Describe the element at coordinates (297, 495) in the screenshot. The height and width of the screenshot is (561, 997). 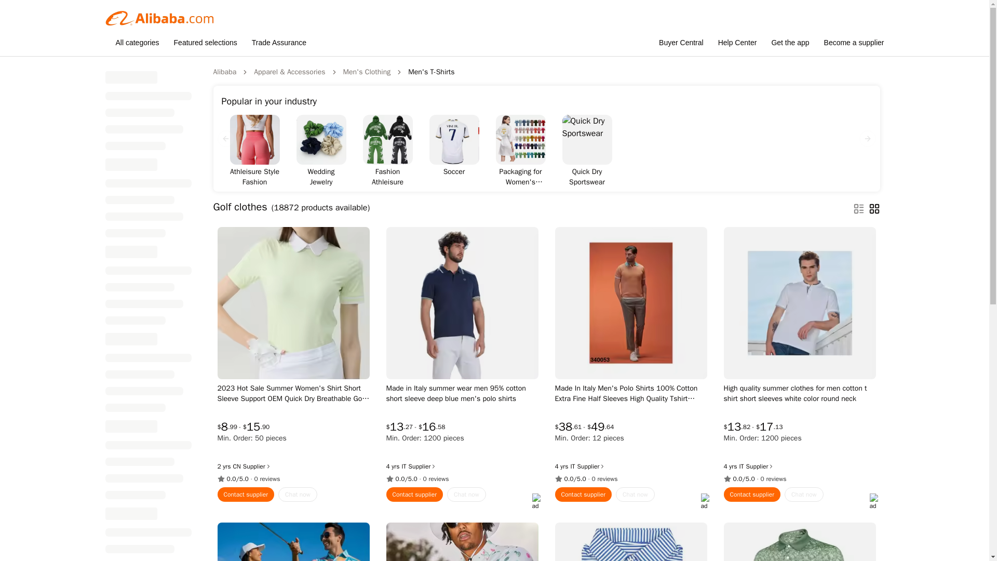
I see `Chat now` at that location.